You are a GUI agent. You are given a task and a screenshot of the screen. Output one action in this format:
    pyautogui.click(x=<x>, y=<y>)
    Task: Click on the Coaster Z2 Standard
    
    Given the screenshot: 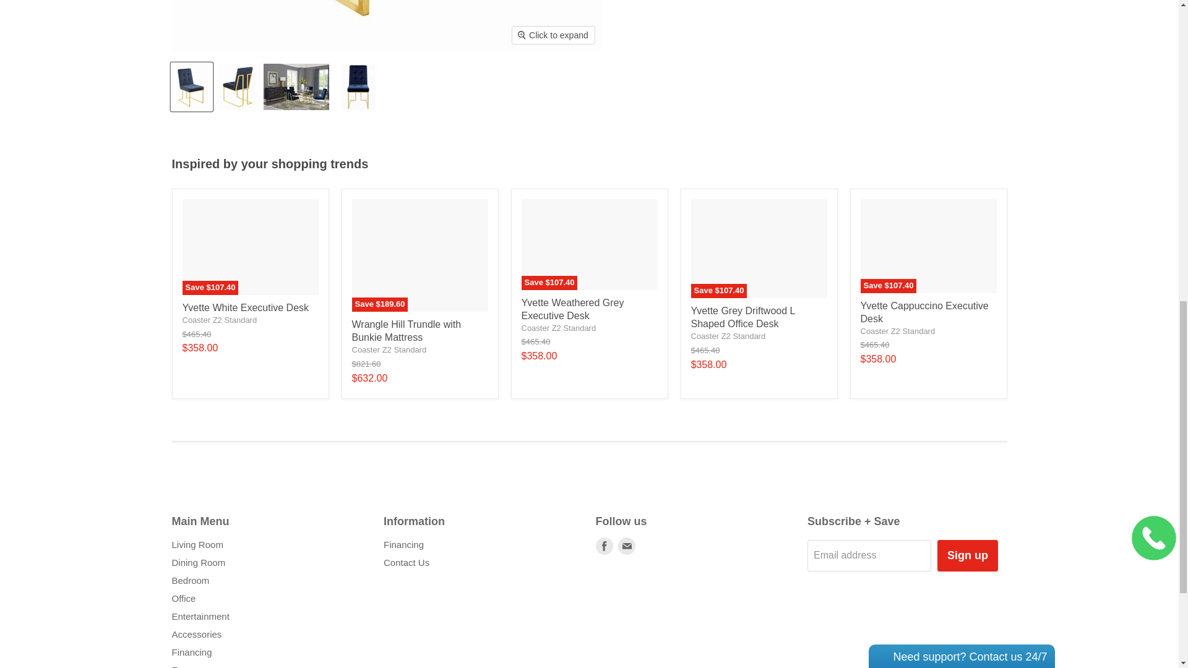 What is the action you would take?
    pyautogui.click(x=728, y=335)
    